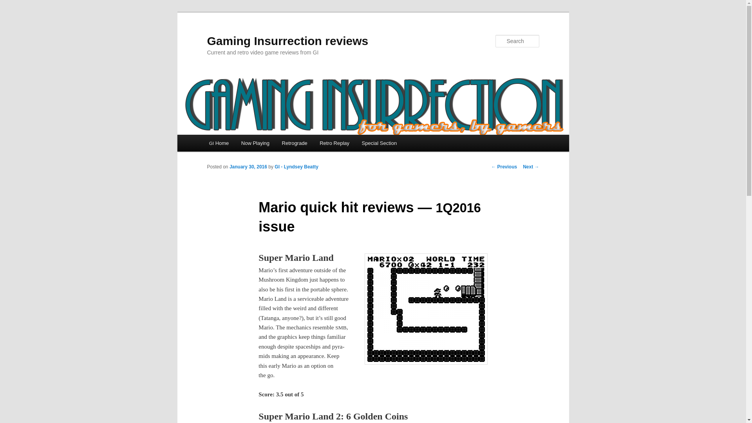 The image size is (752, 423). I want to click on 3:51 PM, so click(248, 167).